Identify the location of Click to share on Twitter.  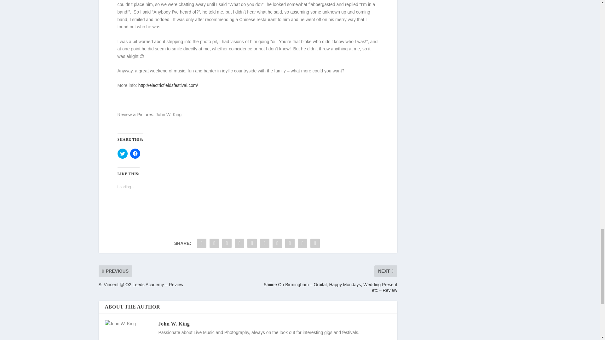
(122, 154).